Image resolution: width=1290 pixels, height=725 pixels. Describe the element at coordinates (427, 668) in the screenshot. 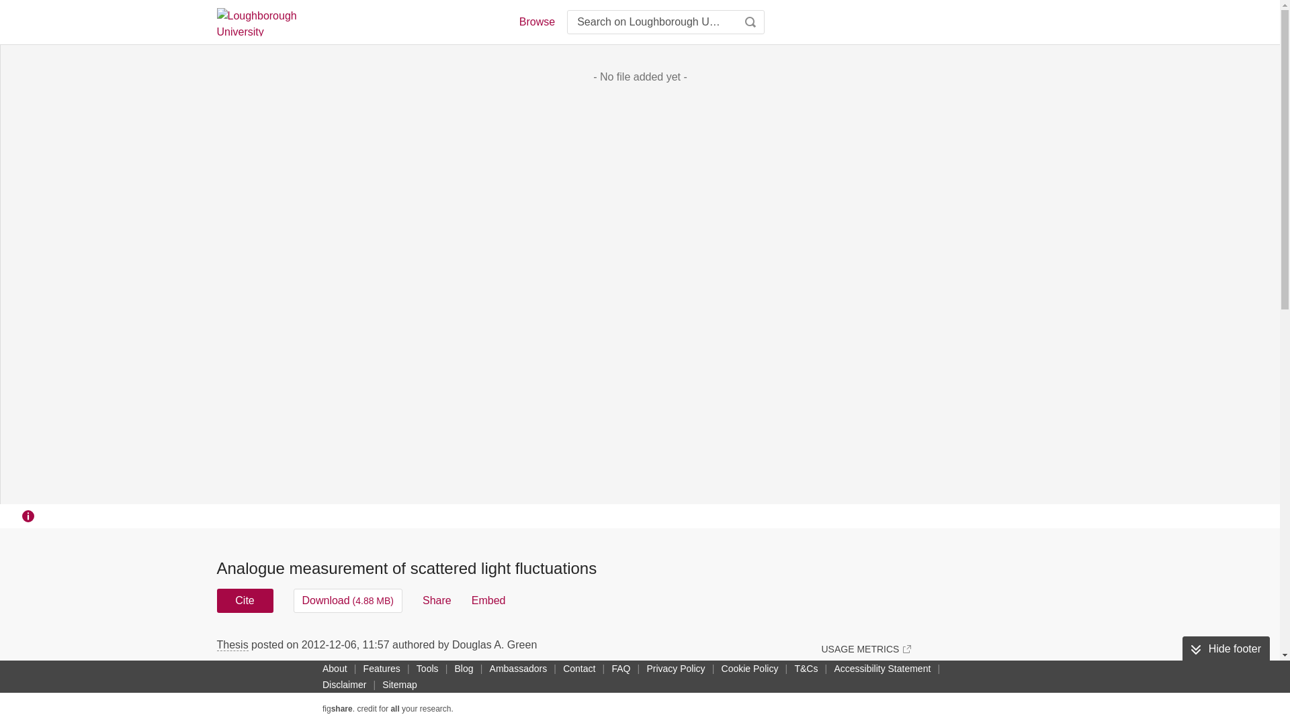

I see `Tools` at that location.